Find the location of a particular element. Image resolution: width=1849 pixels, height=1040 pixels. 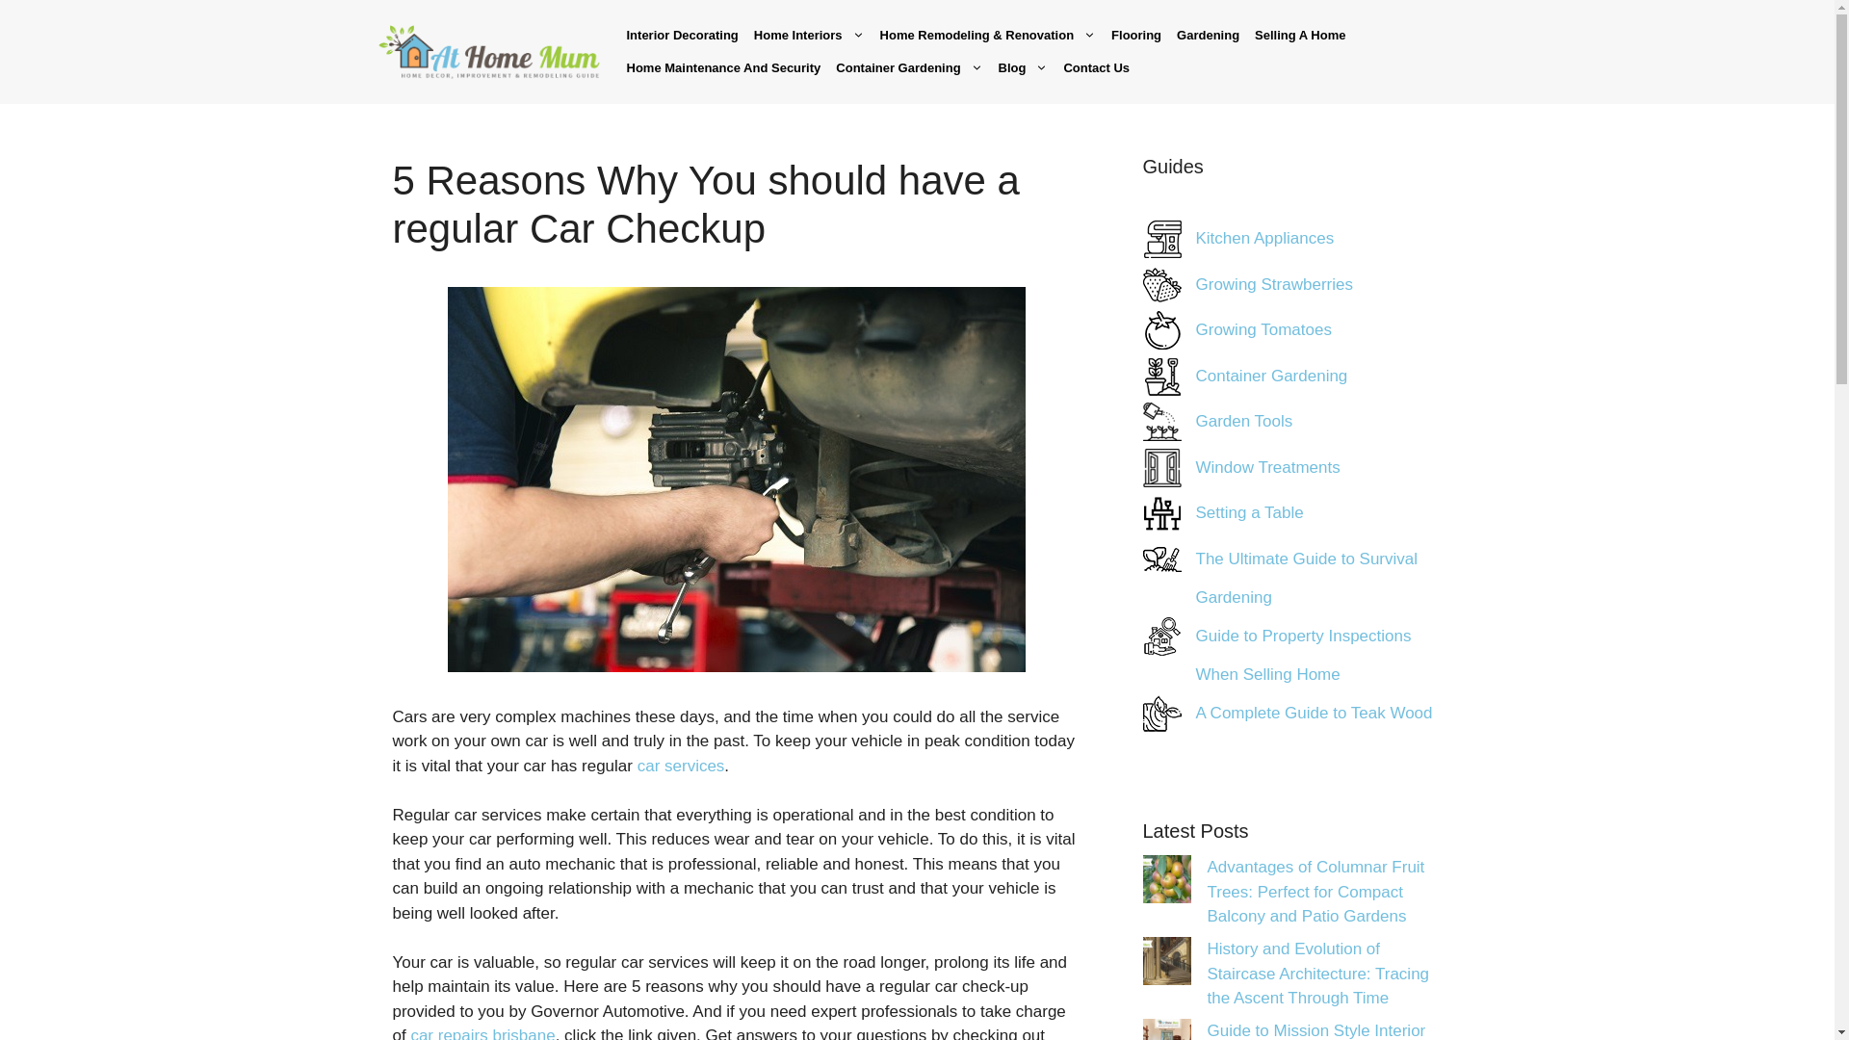

A Complete Guide to Teak Wood is located at coordinates (1315, 713).